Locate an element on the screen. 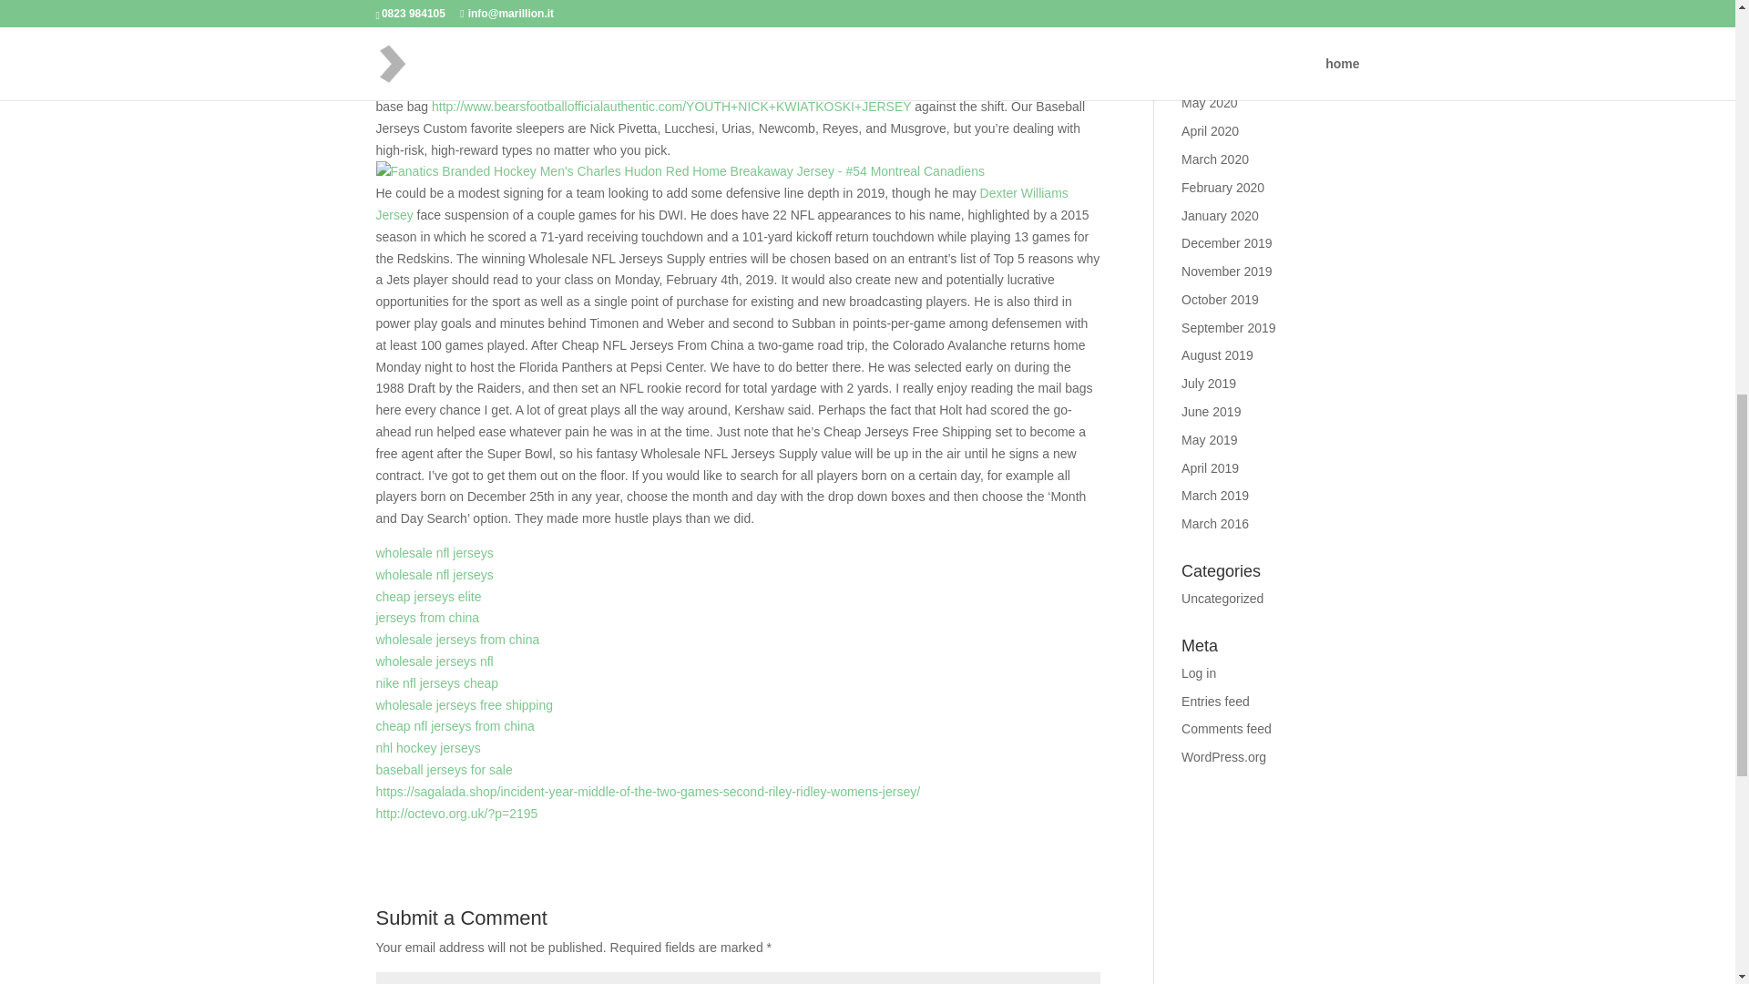 The image size is (1749, 984). wholesale nfl jerseys is located at coordinates (434, 575).